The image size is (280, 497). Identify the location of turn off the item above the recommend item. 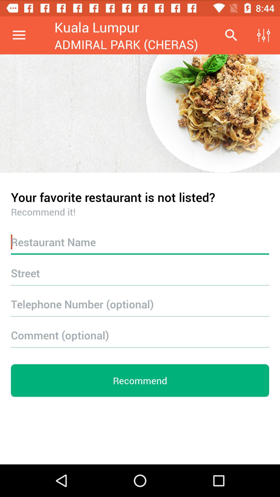
(140, 335).